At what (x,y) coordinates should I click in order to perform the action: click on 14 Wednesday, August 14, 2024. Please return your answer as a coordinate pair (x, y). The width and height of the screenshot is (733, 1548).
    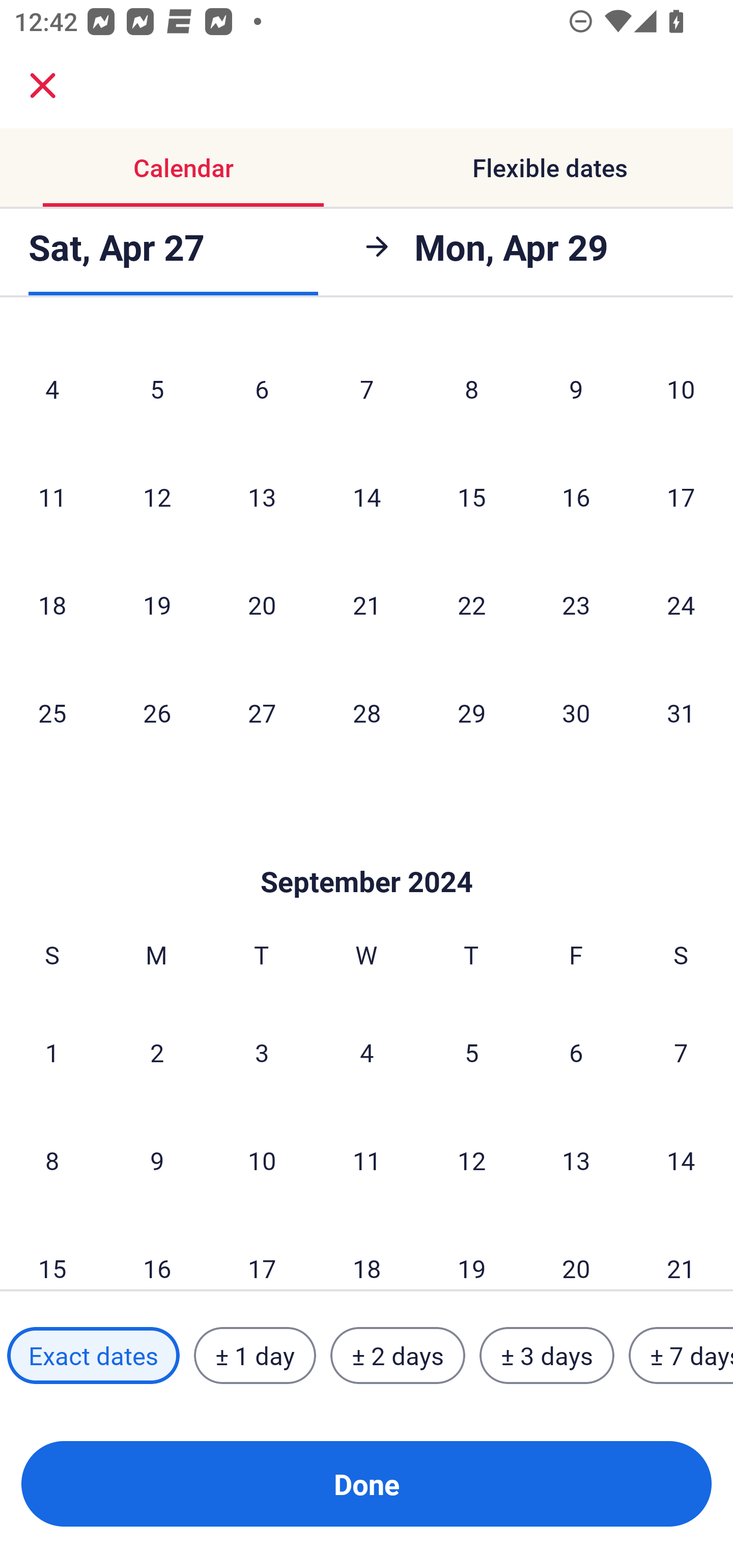
    Looking at the image, I should click on (366, 497).